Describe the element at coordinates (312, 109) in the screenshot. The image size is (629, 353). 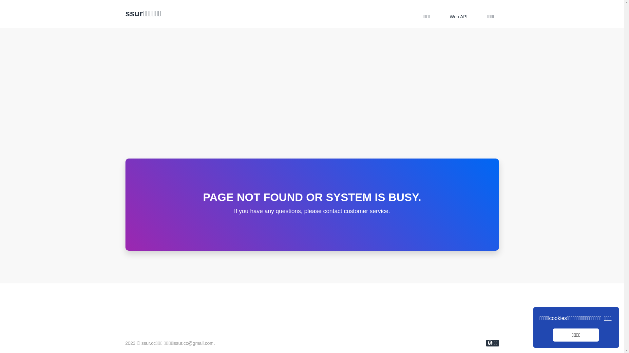
I see `Advertisement` at that location.